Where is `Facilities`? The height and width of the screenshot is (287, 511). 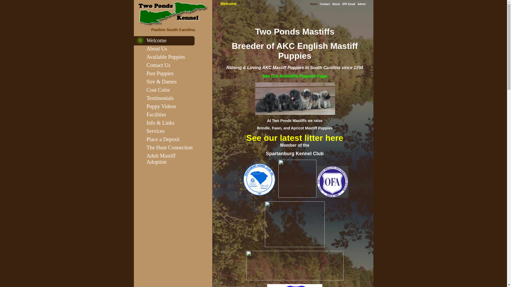
Facilities is located at coordinates (156, 115).